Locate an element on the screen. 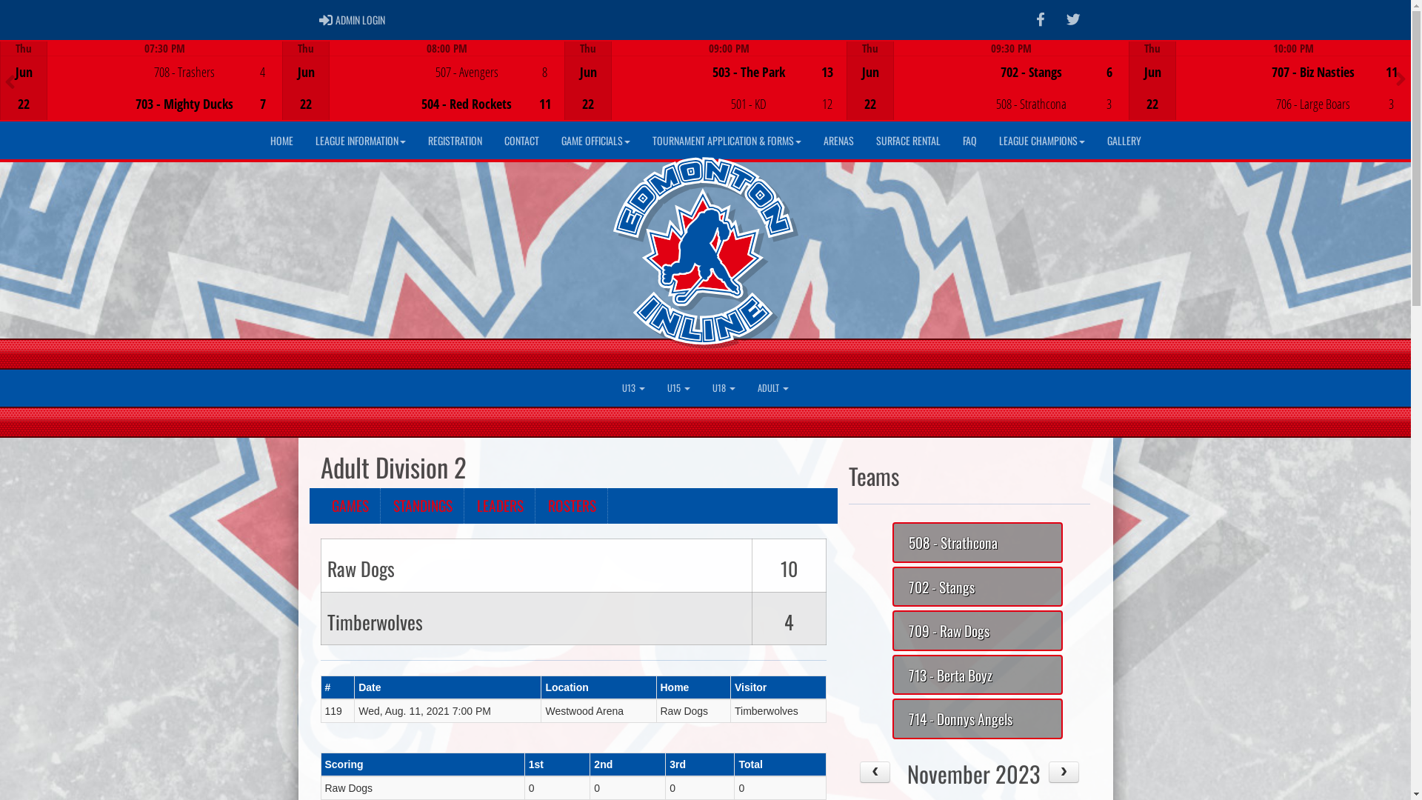  FAQ is located at coordinates (969, 141).